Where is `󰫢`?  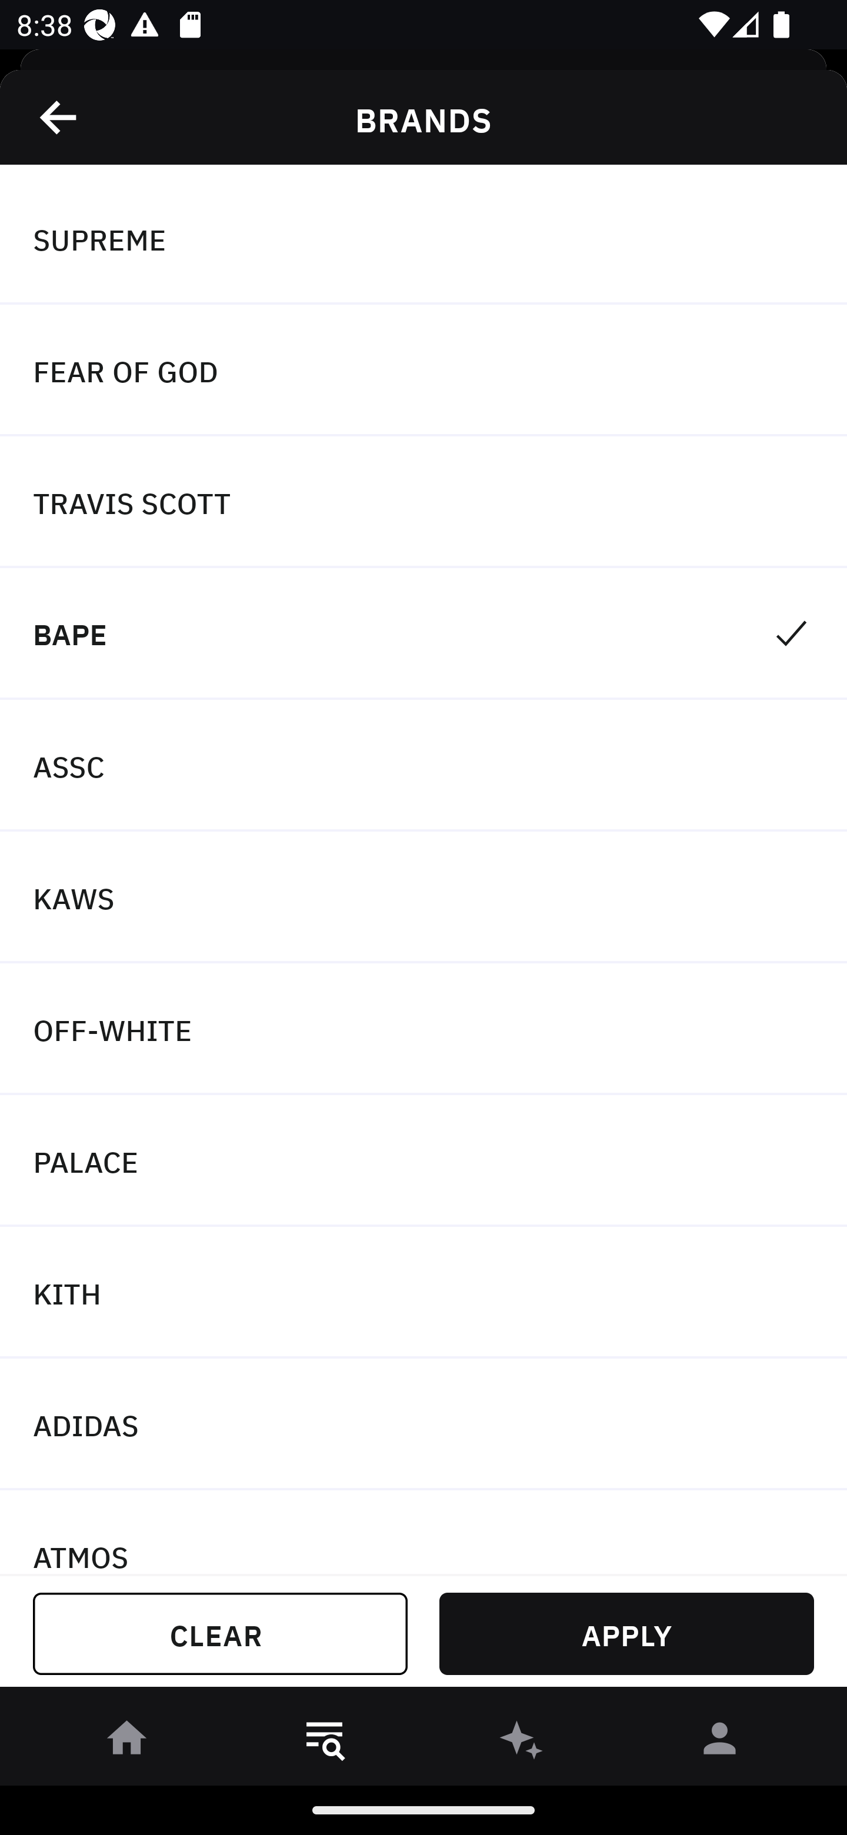 󰫢 is located at coordinates (522, 1742).